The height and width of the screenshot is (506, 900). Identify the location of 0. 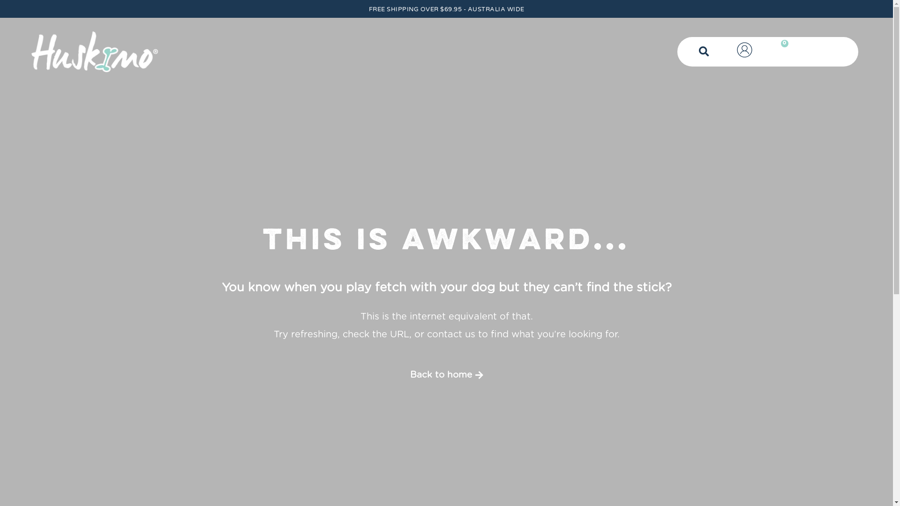
(779, 52).